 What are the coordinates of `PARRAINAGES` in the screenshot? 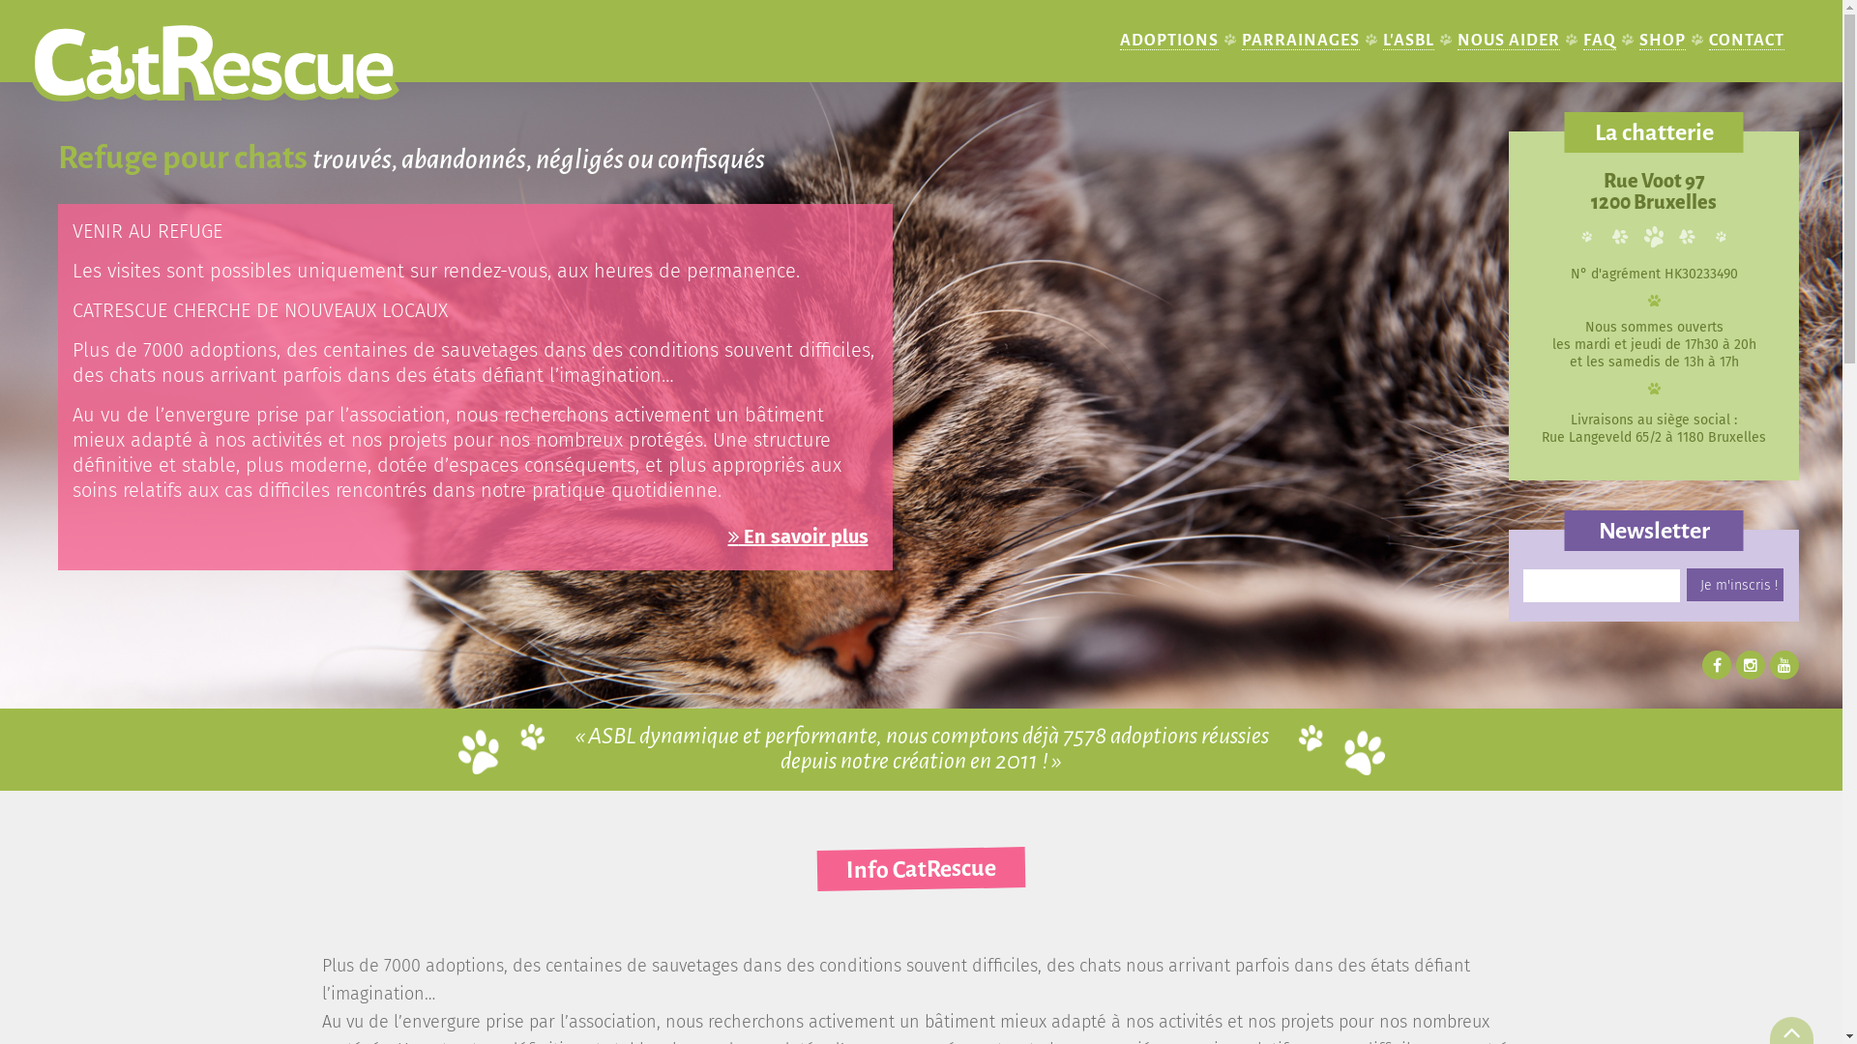 It's located at (1301, 41).